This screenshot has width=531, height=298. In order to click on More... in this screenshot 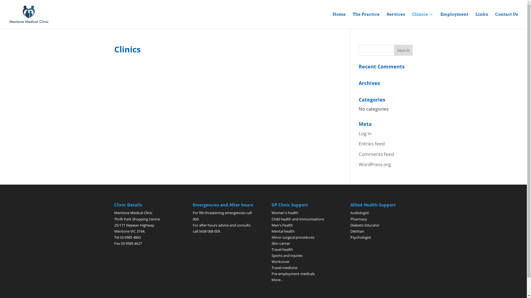, I will do `click(277, 280)`.